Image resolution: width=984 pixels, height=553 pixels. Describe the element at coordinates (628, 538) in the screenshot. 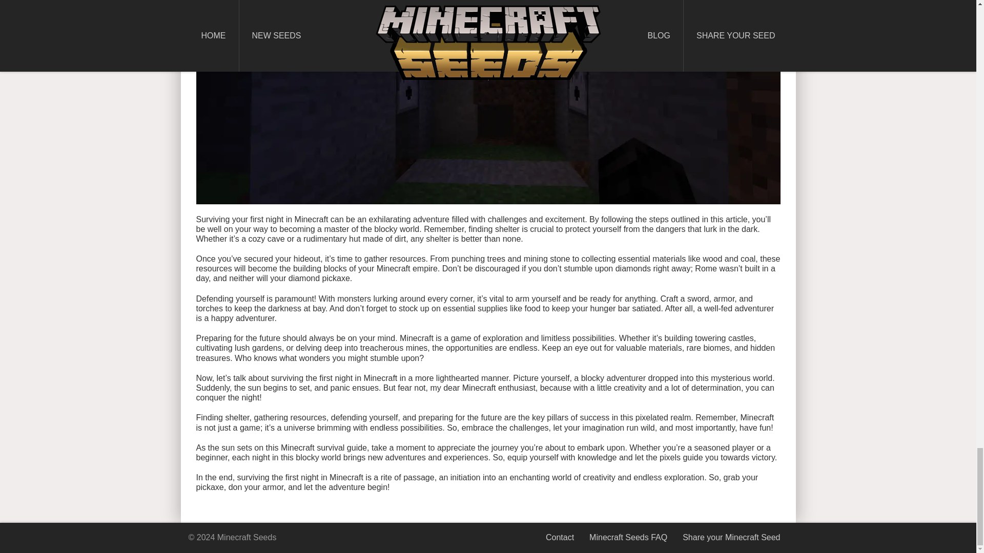

I see `Minecraft Seeds FAQ` at that location.